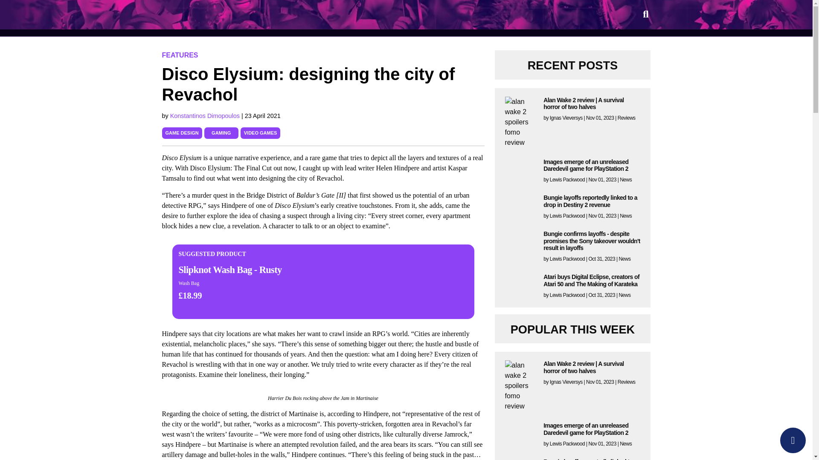 The image size is (819, 460). I want to click on Reviews, so click(626, 118).